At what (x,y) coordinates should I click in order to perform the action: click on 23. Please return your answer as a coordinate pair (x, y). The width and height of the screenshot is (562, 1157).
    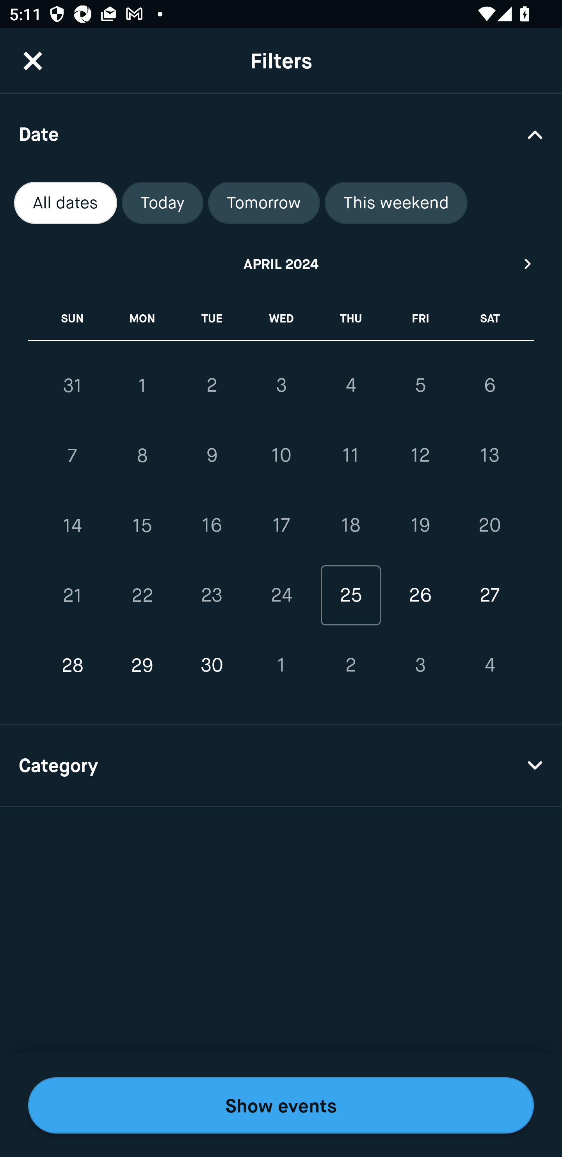
    Looking at the image, I should click on (212, 595).